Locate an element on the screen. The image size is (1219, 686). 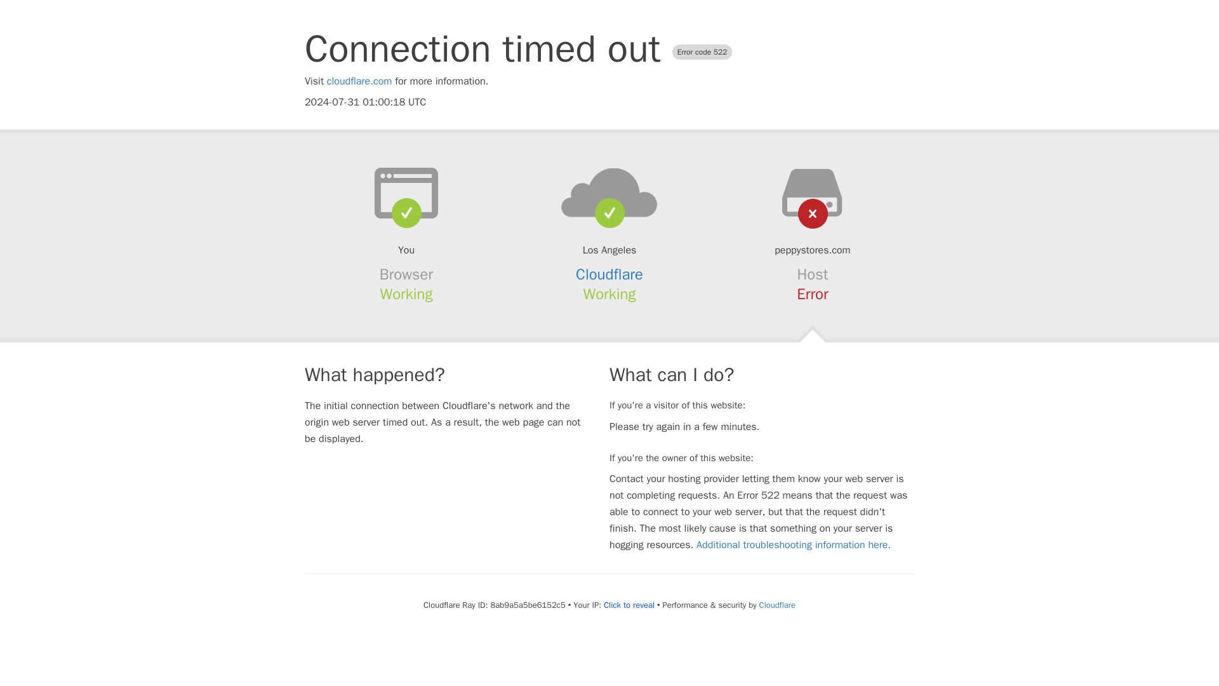
Cloudflare is located at coordinates (777, 605).